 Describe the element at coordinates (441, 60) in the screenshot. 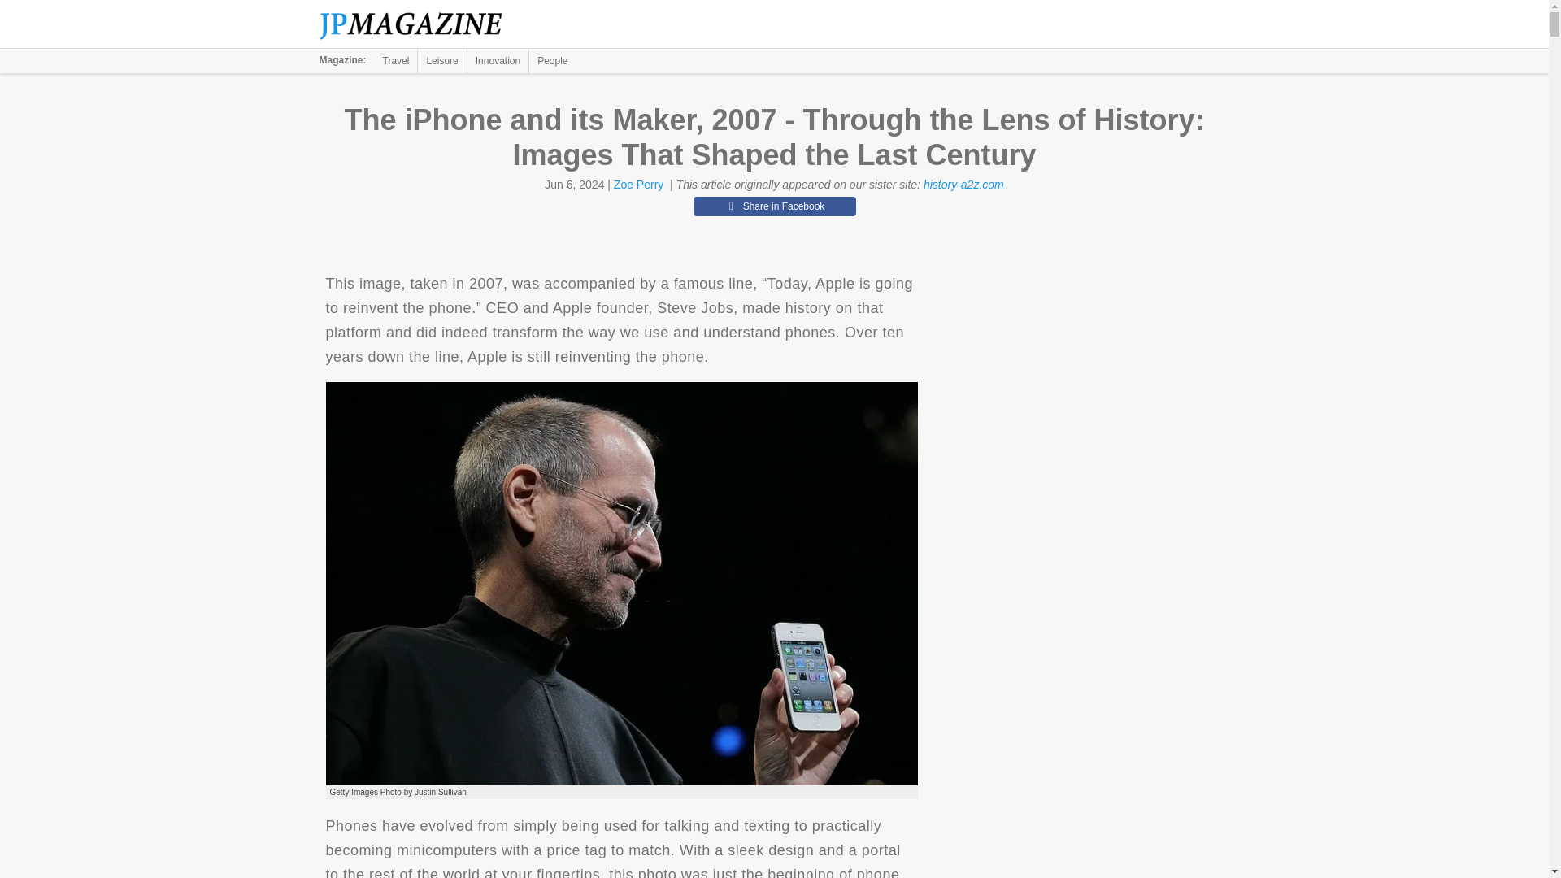

I see `Leisure` at that location.